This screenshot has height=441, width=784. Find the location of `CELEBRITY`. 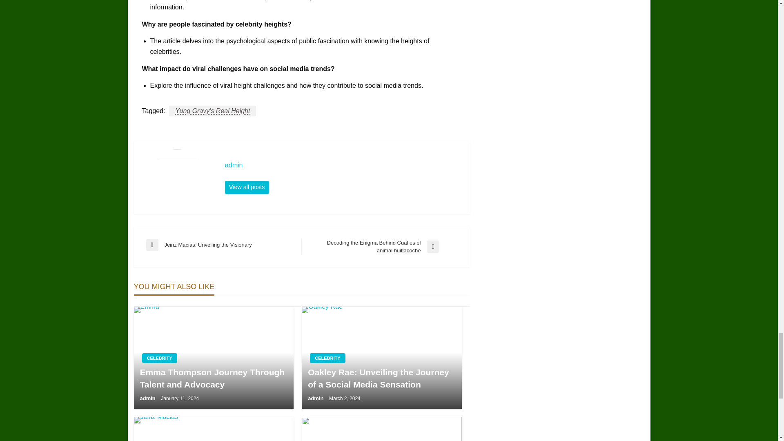

CELEBRITY is located at coordinates (224, 245).